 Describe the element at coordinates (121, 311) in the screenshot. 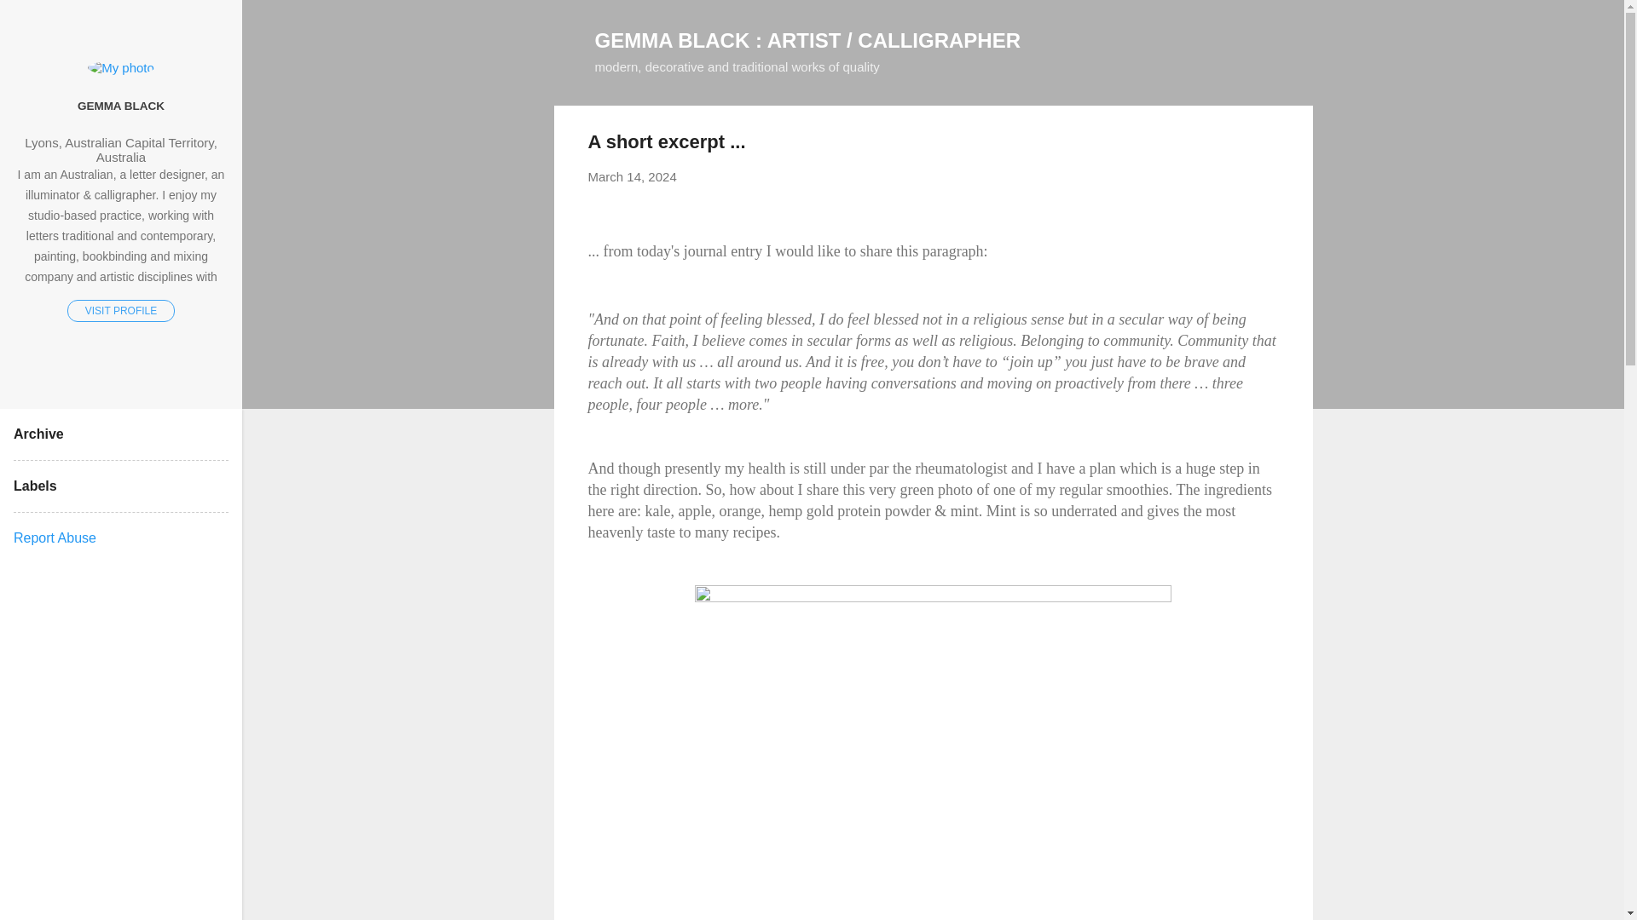

I see `VISIT PROFILE` at that location.